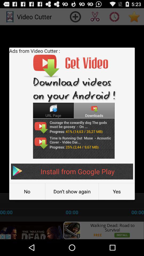  I want to click on go to advertisement, so click(72, 230).